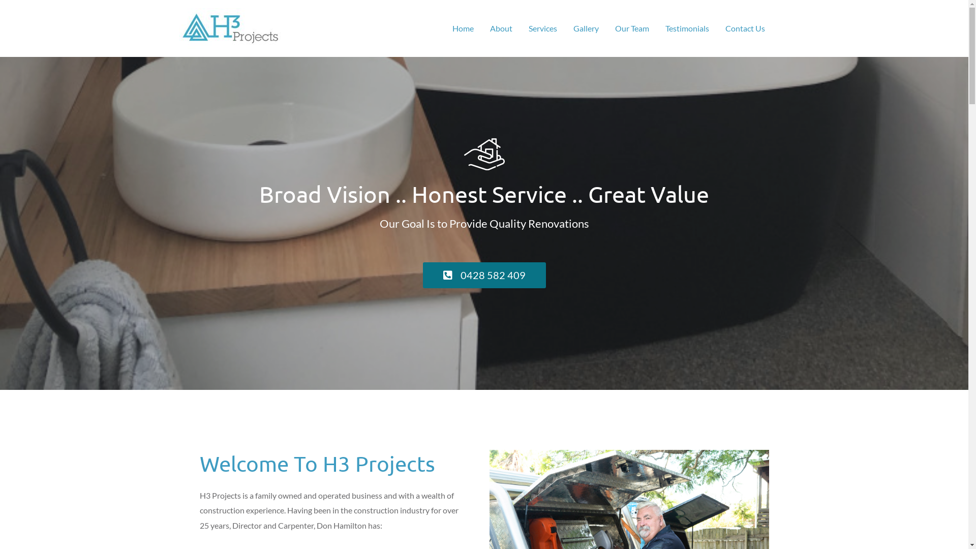 The width and height of the screenshot is (976, 549). Describe the element at coordinates (632, 28) in the screenshot. I see `Our Team` at that location.